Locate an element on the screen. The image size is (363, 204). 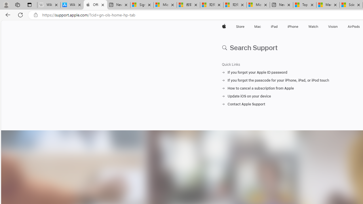
AirPods is located at coordinates (354, 27).